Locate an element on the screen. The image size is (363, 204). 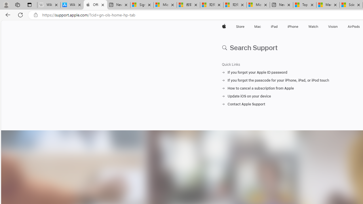
AirPods is located at coordinates (354, 27).